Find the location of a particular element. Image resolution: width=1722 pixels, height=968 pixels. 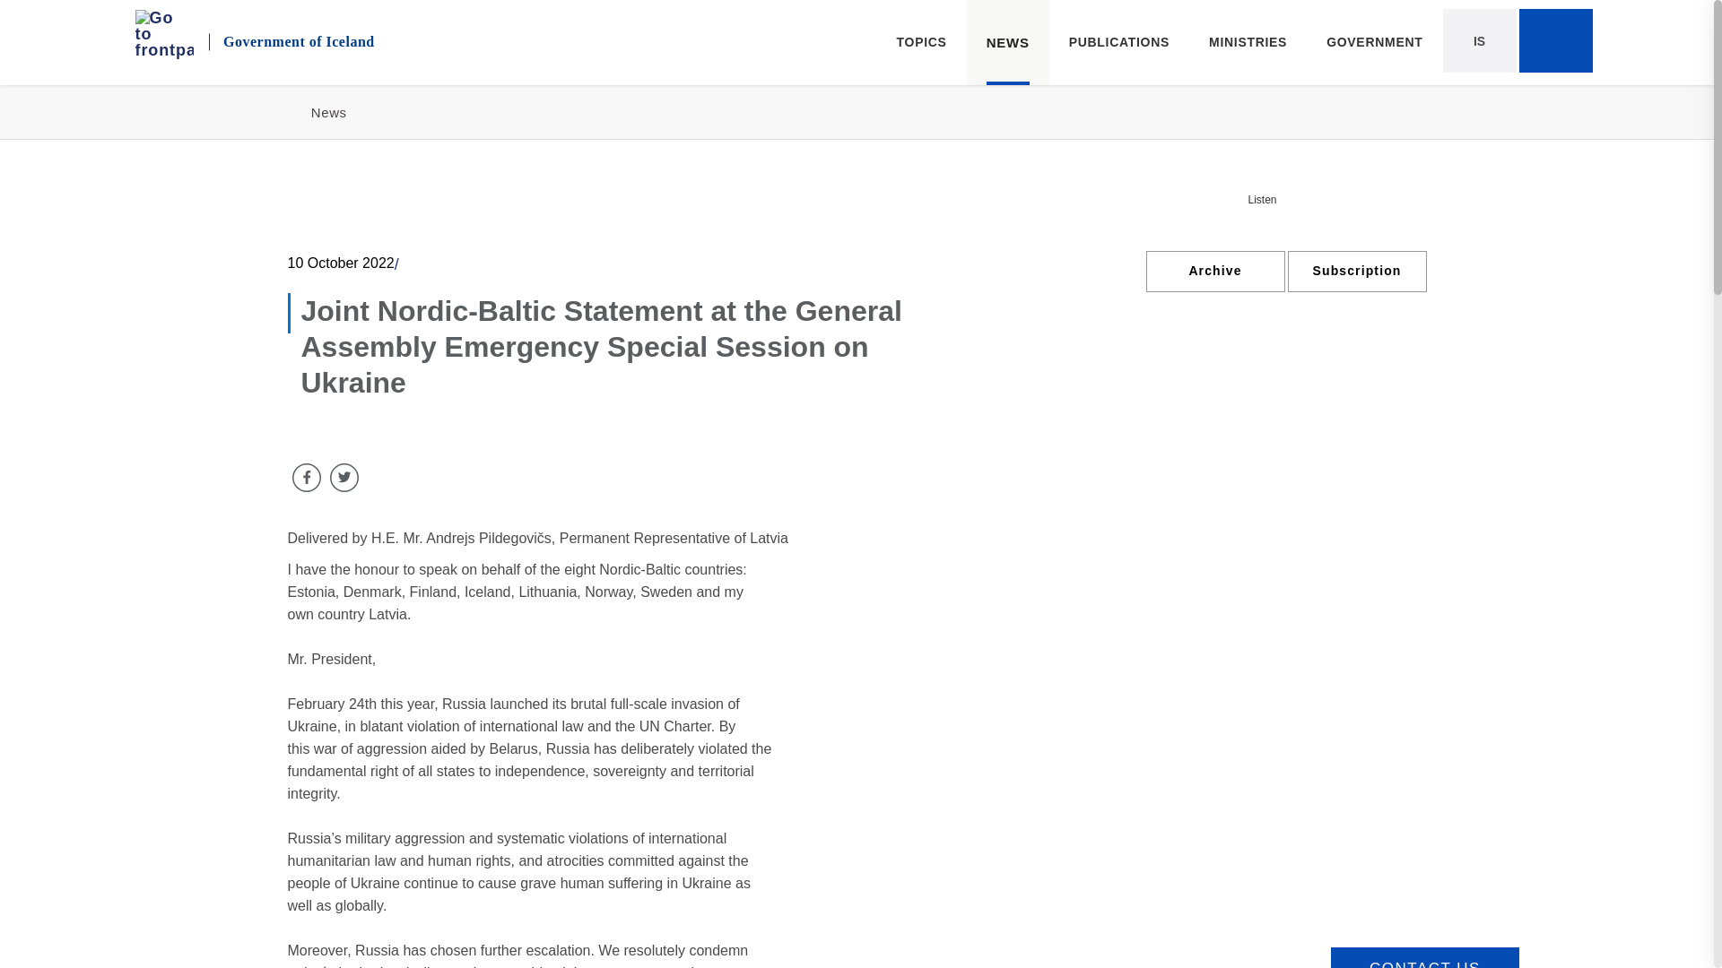

Listen to this website read by ReadSpeaker is located at coordinates (61, 13).